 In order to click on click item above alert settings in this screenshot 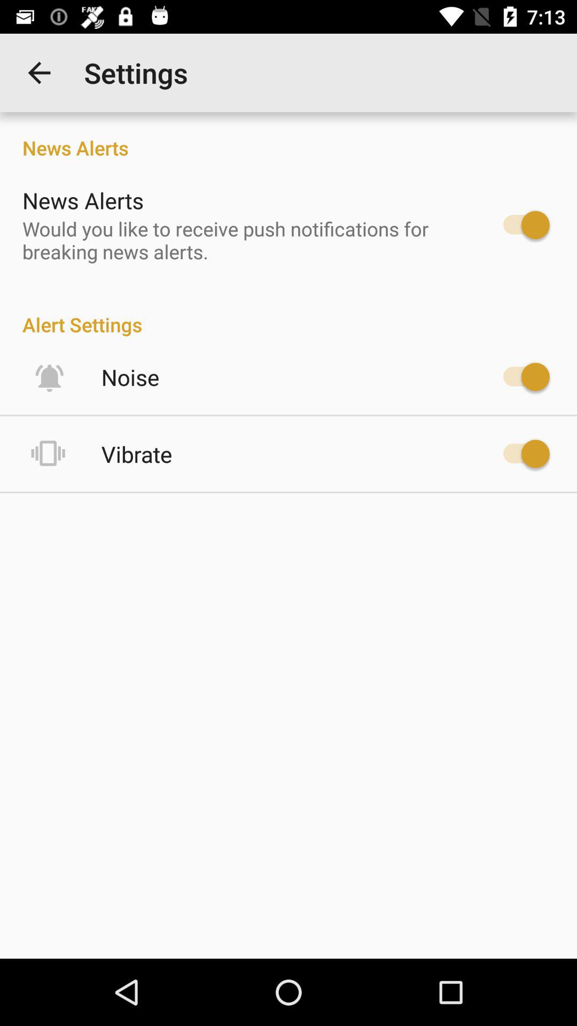, I will do `click(244, 240)`.